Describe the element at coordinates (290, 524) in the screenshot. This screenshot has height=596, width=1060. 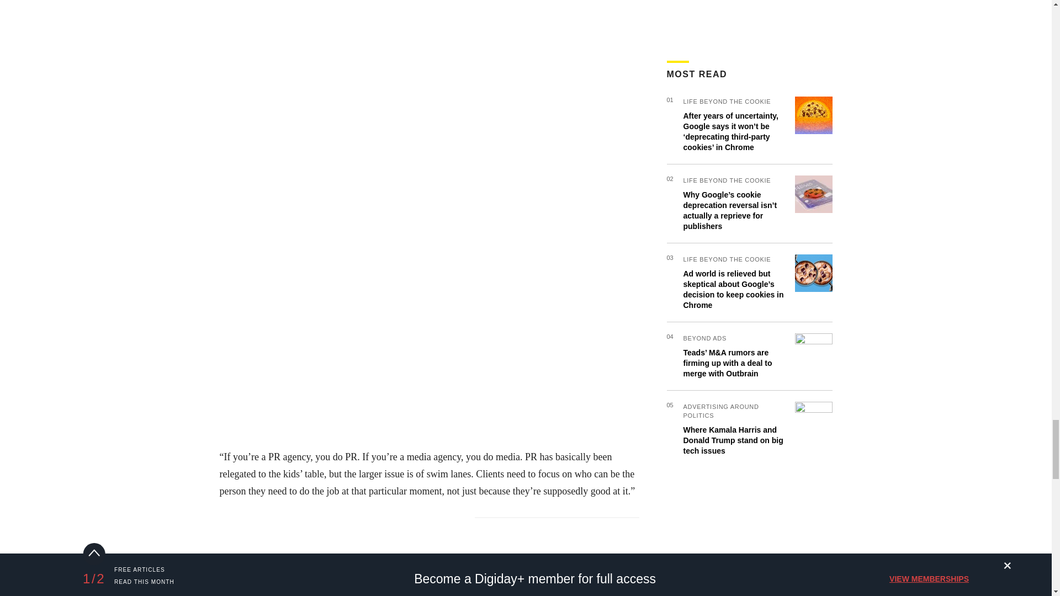
I see `Share on LinkedIn` at that location.